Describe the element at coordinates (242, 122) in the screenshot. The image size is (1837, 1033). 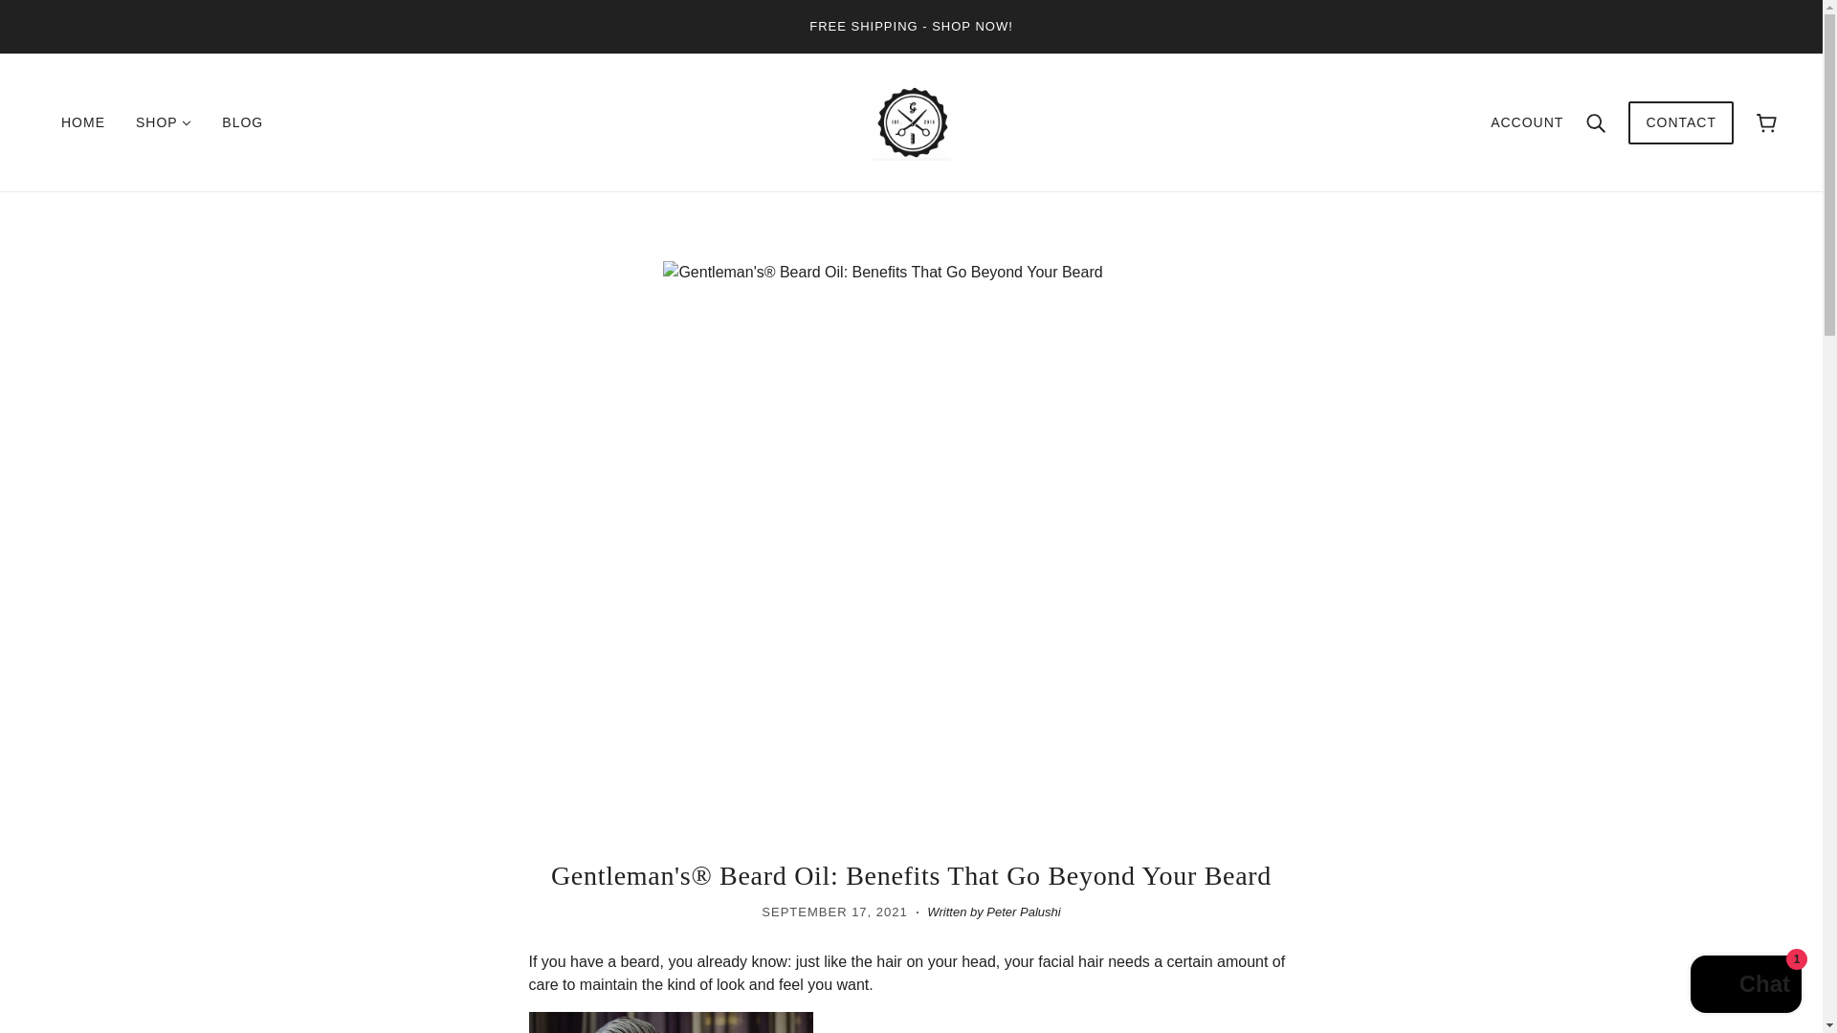
I see `BLOG` at that location.